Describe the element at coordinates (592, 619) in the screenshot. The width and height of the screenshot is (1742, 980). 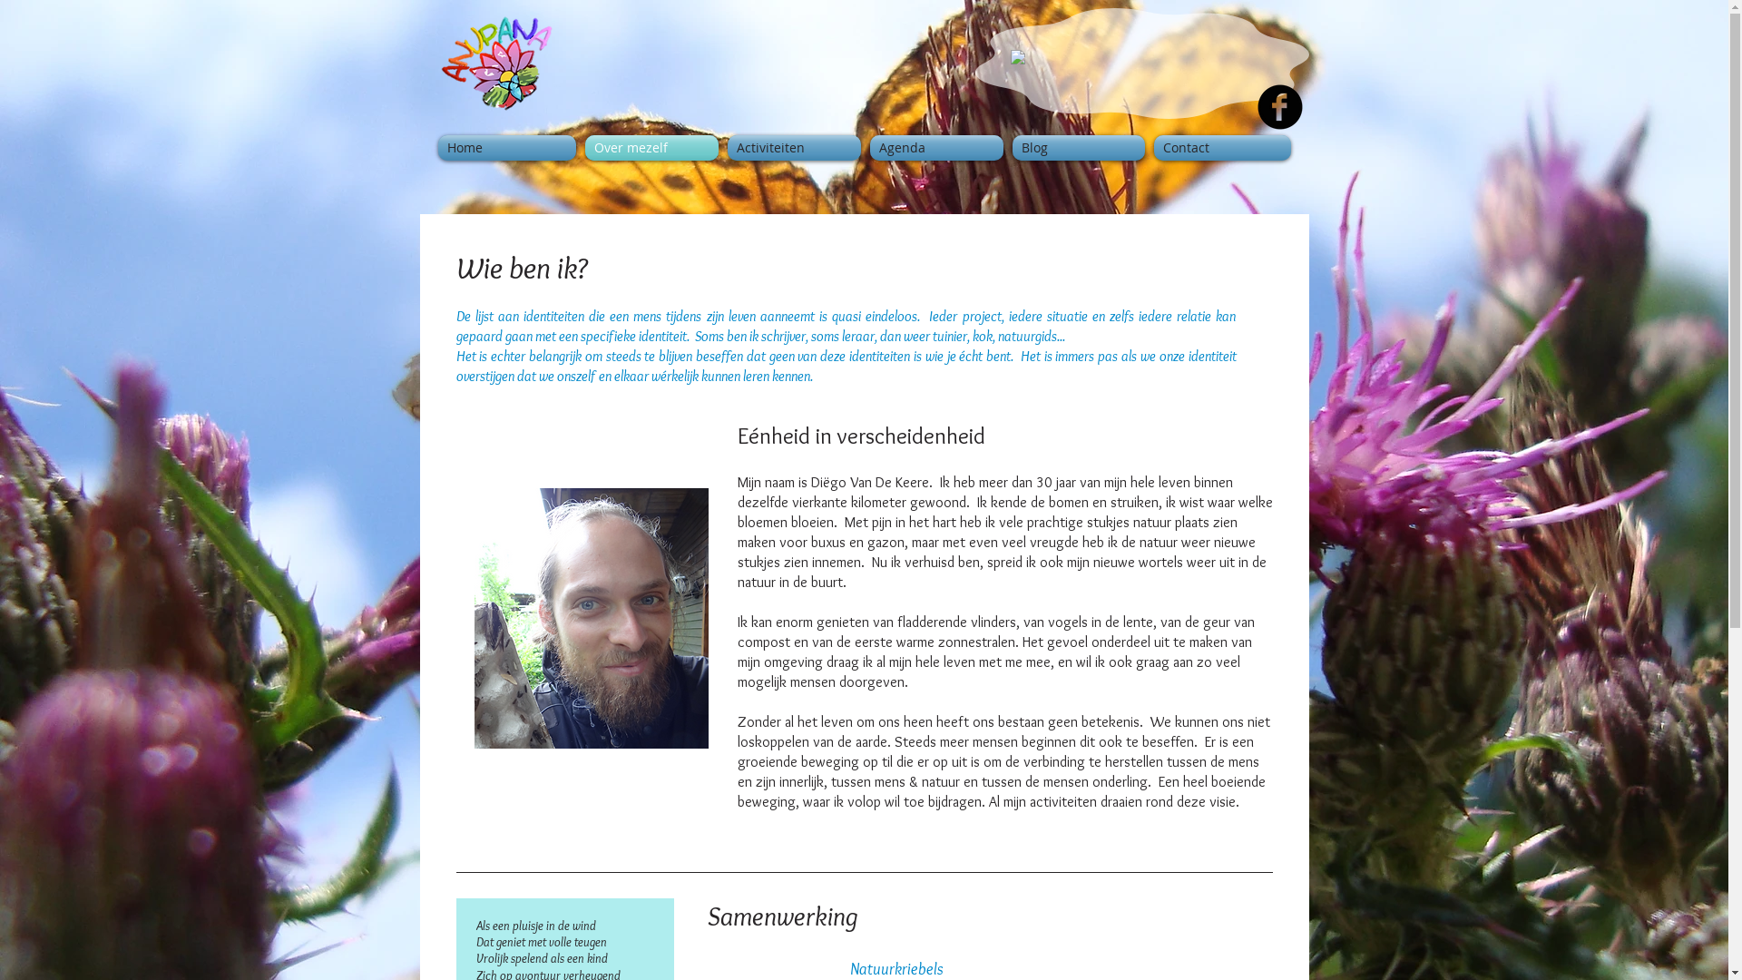
I see `DSC02312-3_edited.JPG` at that location.